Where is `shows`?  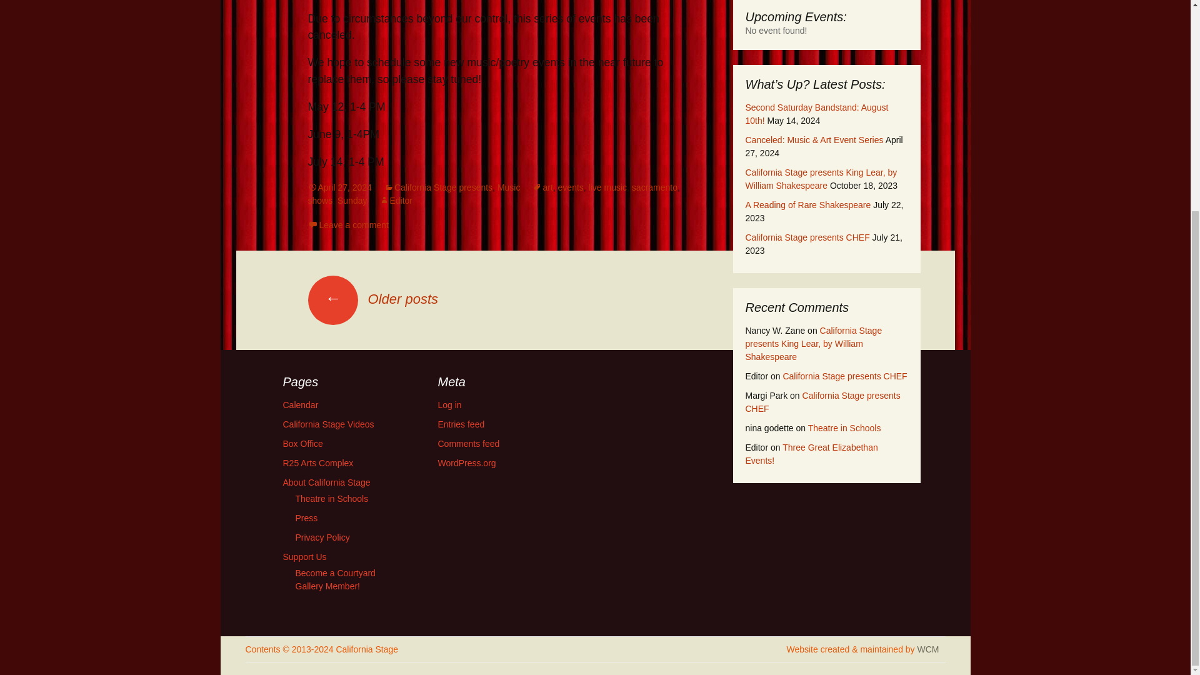 shows is located at coordinates (319, 201).